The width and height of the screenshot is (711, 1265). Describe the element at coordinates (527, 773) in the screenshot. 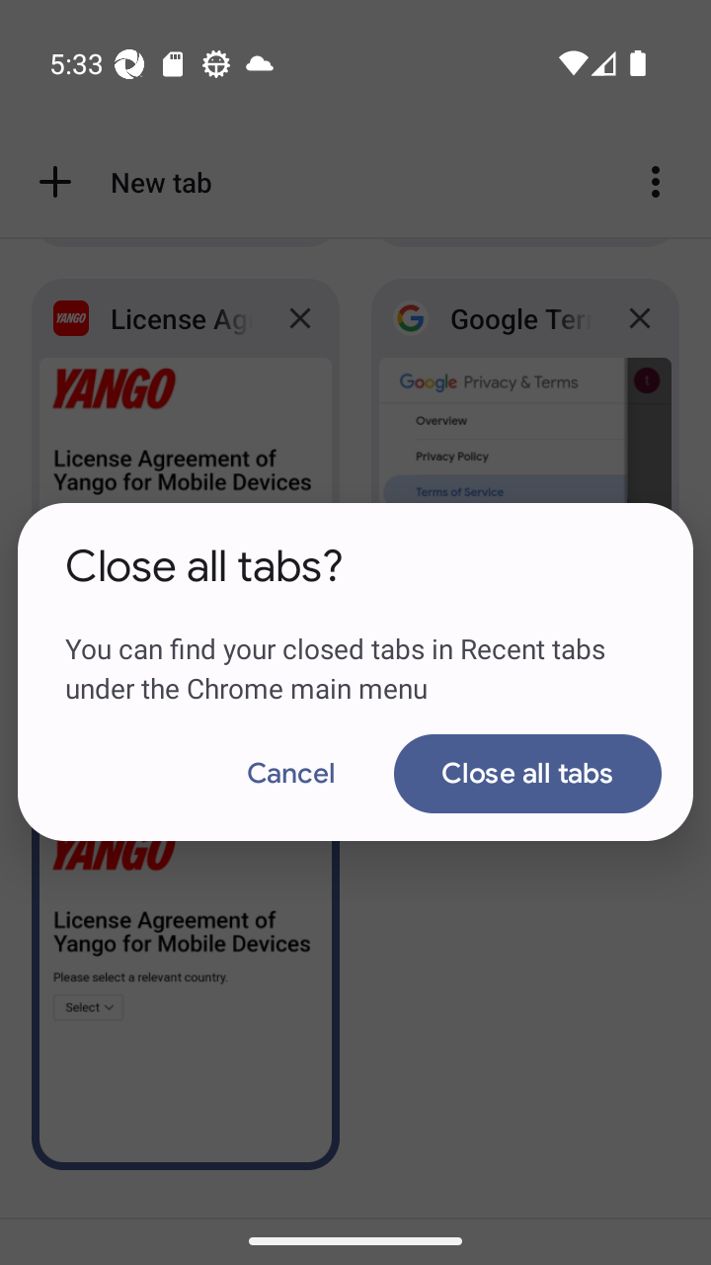

I see `Close all tabs` at that location.